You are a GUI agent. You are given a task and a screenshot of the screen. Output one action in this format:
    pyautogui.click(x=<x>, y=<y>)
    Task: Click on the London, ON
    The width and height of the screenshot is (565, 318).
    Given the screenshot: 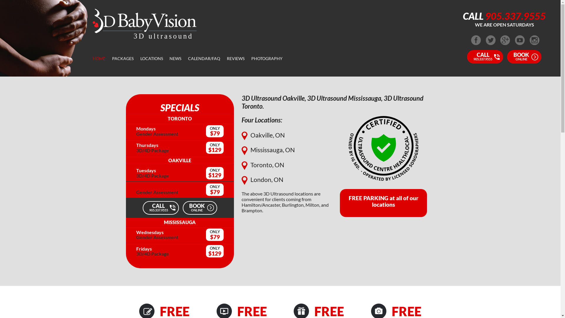 What is the action you would take?
    pyautogui.click(x=262, y=180)
    